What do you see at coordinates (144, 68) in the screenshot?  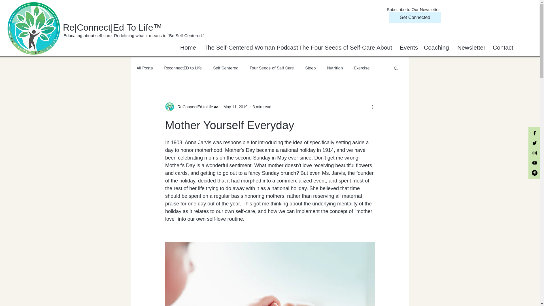 I see `All Posts` at bounding box center [144, 68].